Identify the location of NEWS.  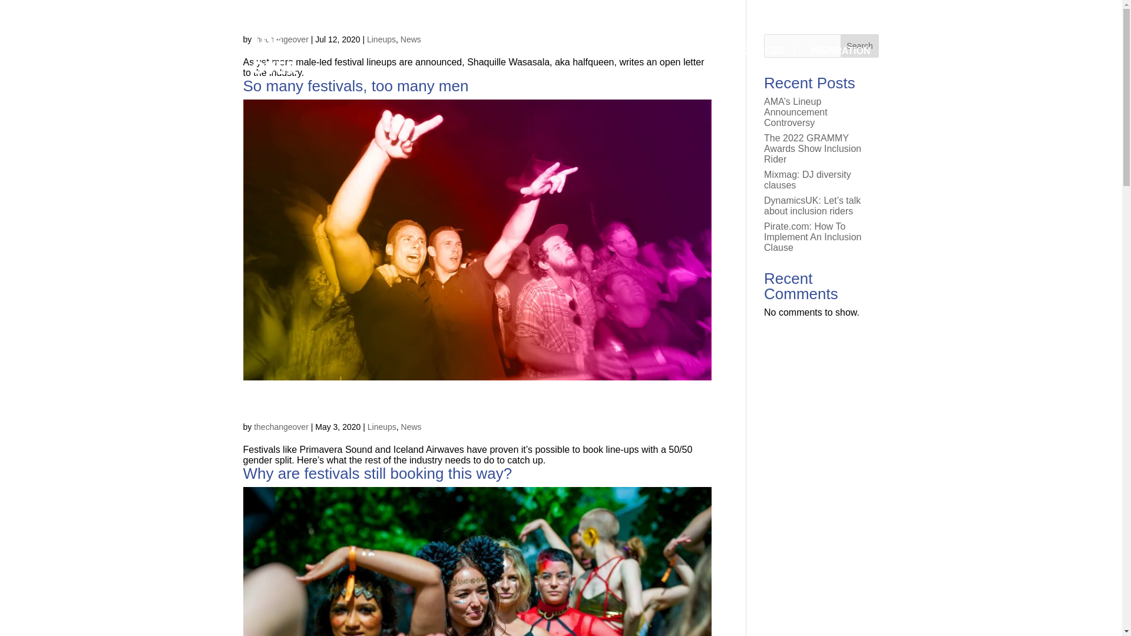
(898, 52).